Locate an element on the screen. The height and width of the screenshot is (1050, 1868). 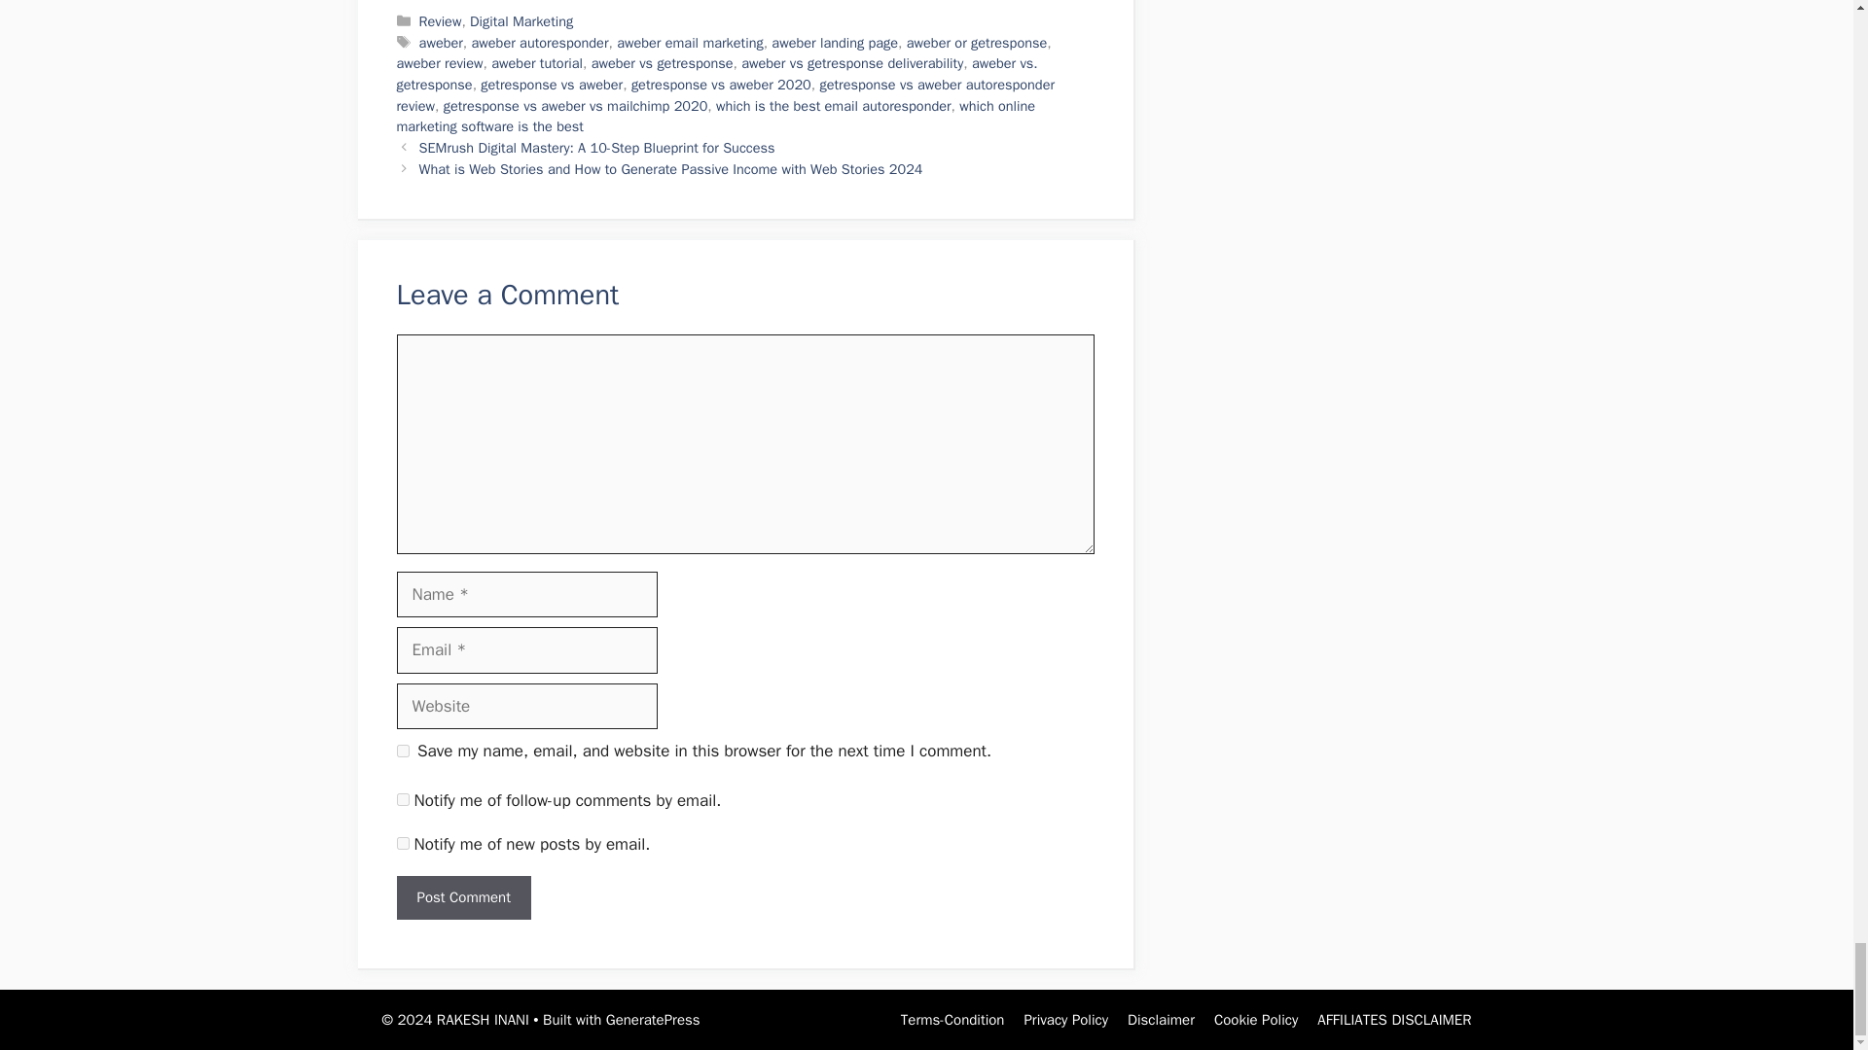
Review is located at coordinates (440, 21).